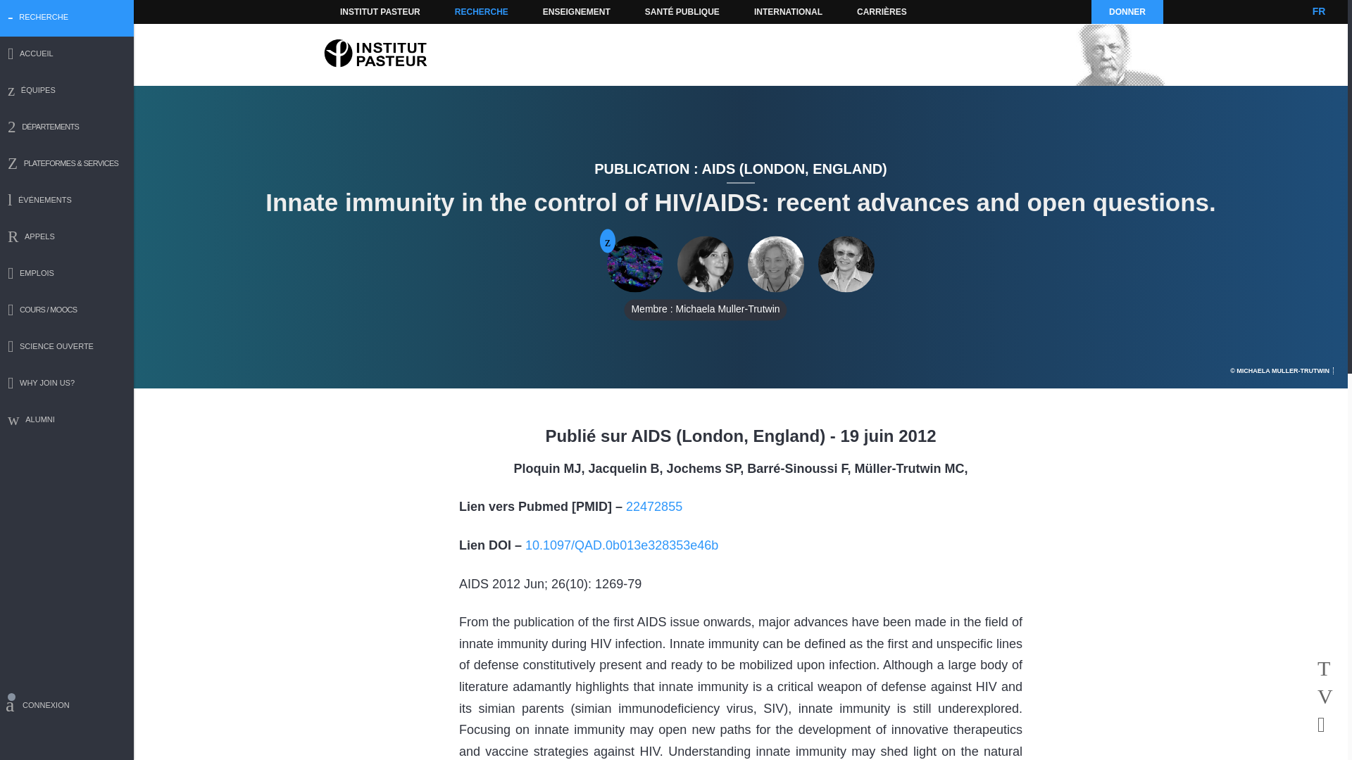 The width and height of the screenshot is (1352, 760). Describe the element at coordinates (482, 11) in the screenshot. I see `RECHERCHE` at that location.